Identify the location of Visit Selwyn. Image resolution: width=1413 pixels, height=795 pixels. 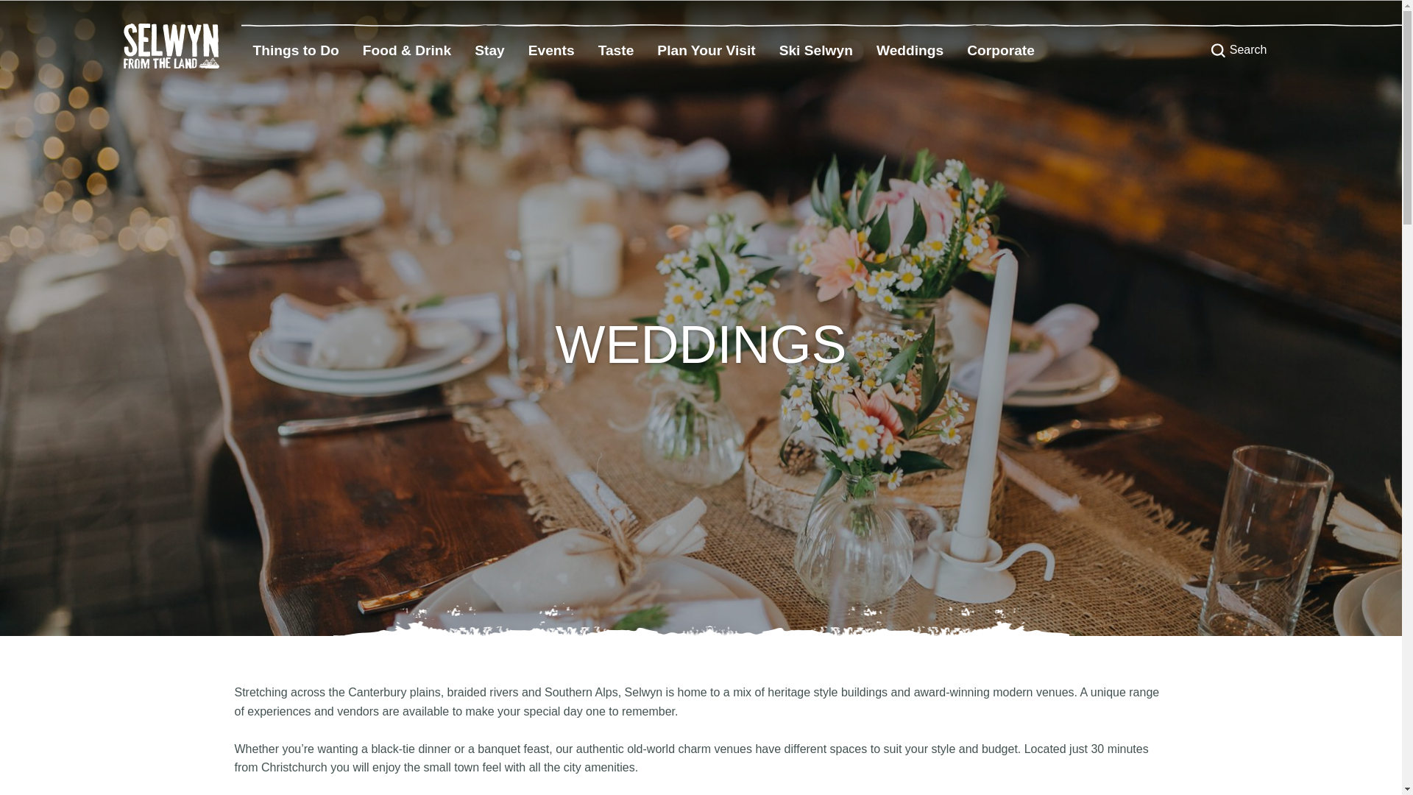
(706, 50).